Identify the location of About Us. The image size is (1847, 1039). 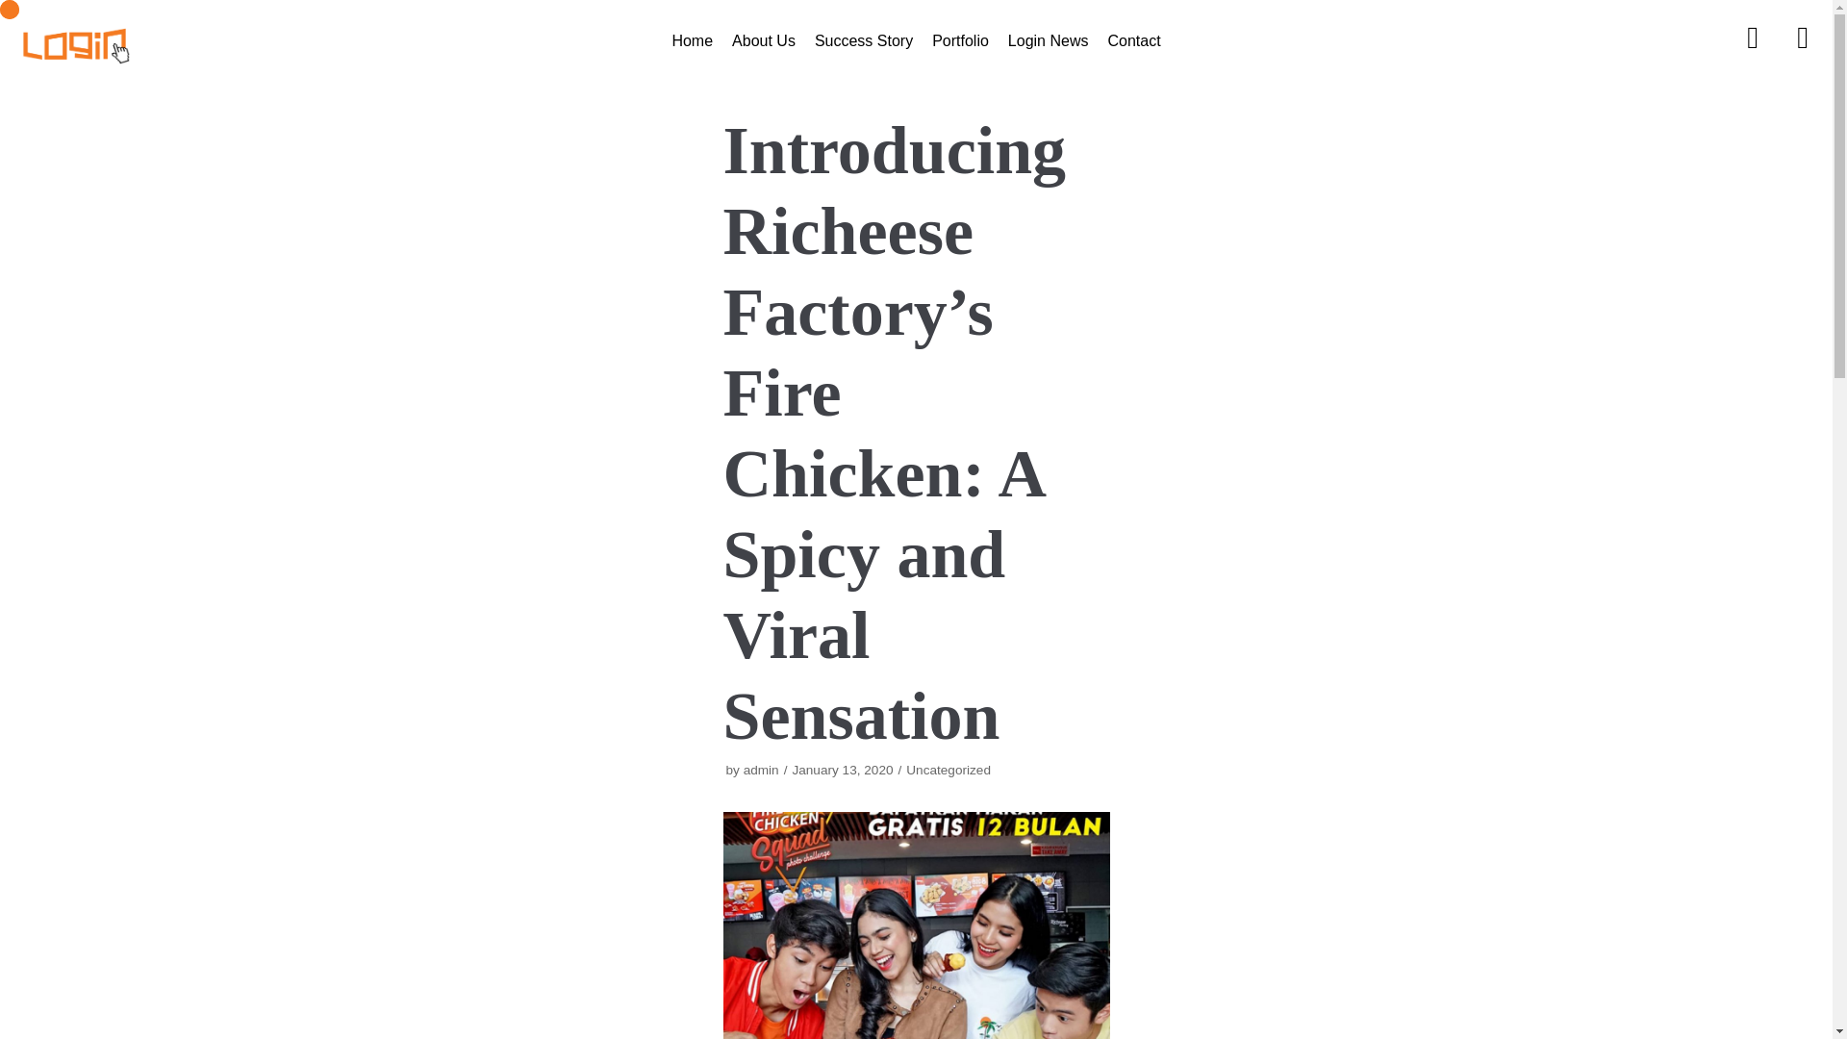
(764, 40).